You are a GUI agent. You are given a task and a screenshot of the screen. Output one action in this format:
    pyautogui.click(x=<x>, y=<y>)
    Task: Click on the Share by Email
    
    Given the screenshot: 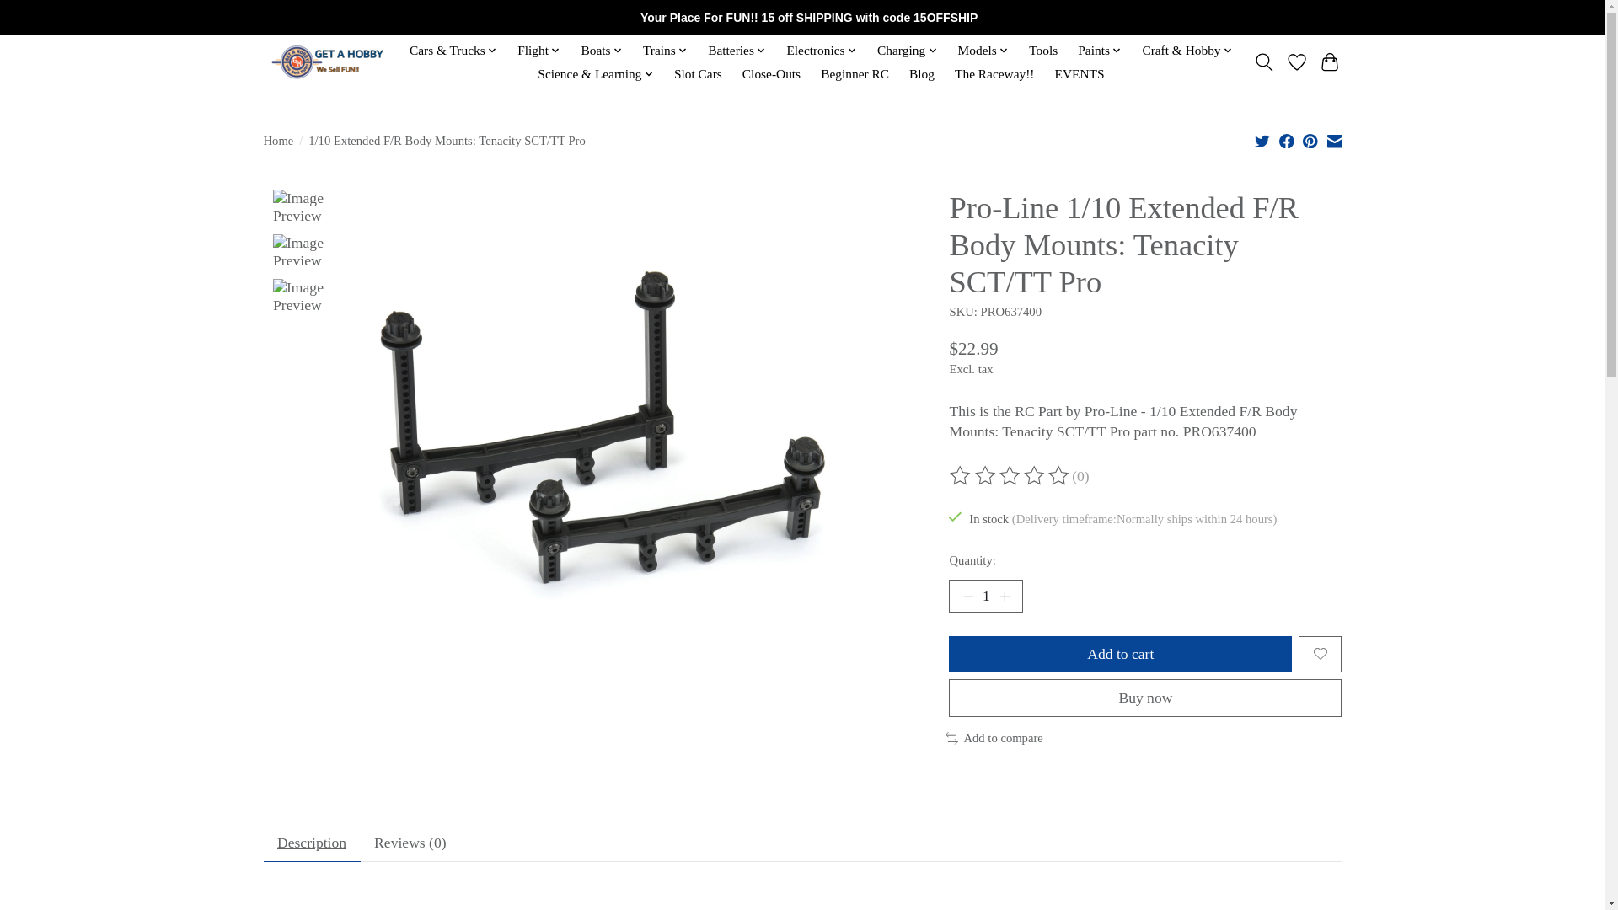 What is the action you would take?
    pyautogui.click(x=1333, y=140)
    